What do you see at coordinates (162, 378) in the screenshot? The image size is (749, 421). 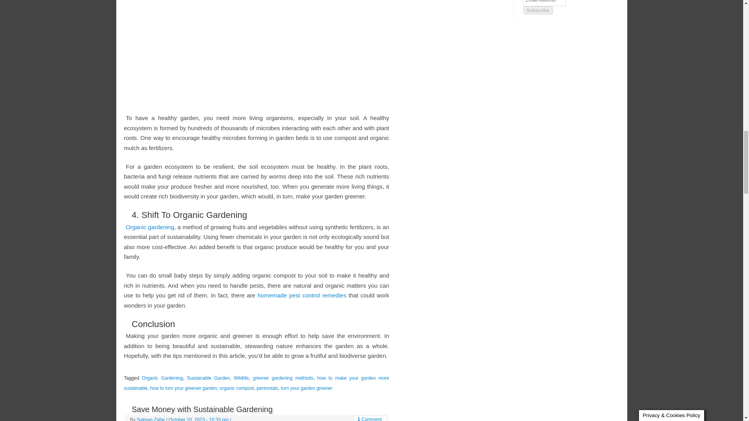 I see `Organic Gardening` at bounding box center [162, 378].